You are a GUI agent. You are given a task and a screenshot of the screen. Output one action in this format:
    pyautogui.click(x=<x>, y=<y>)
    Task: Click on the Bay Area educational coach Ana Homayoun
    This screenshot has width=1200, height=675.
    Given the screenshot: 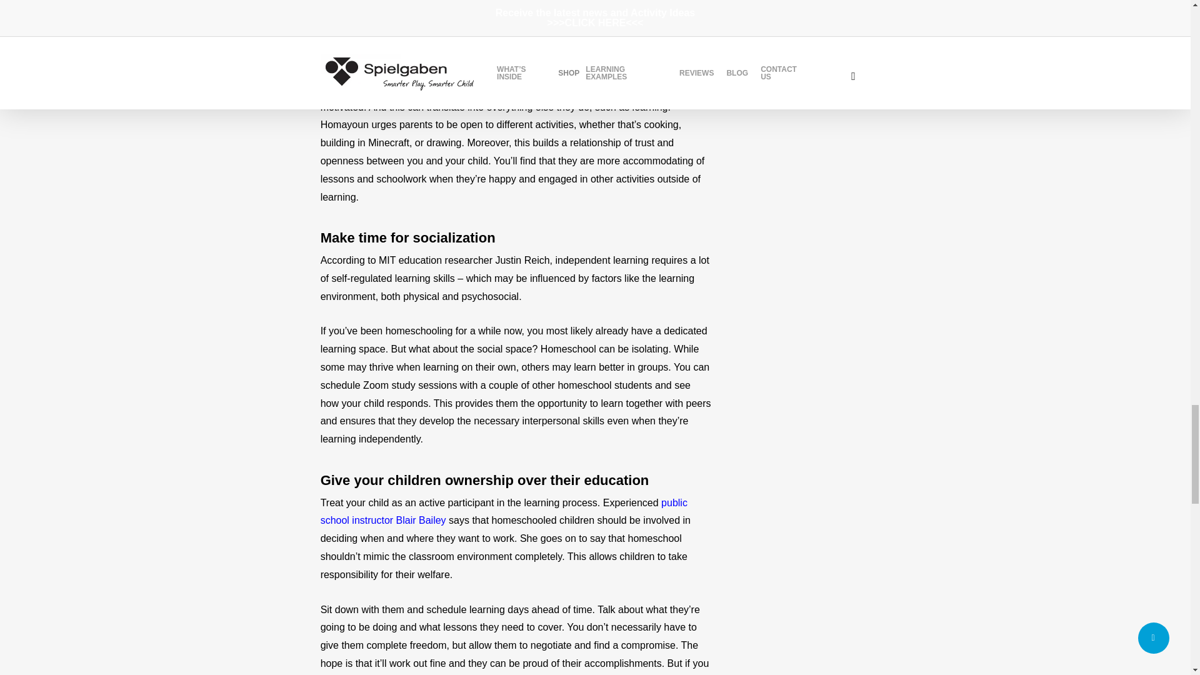 What is the action you would take?
    pyautogui.click(x=489, y=26)
    